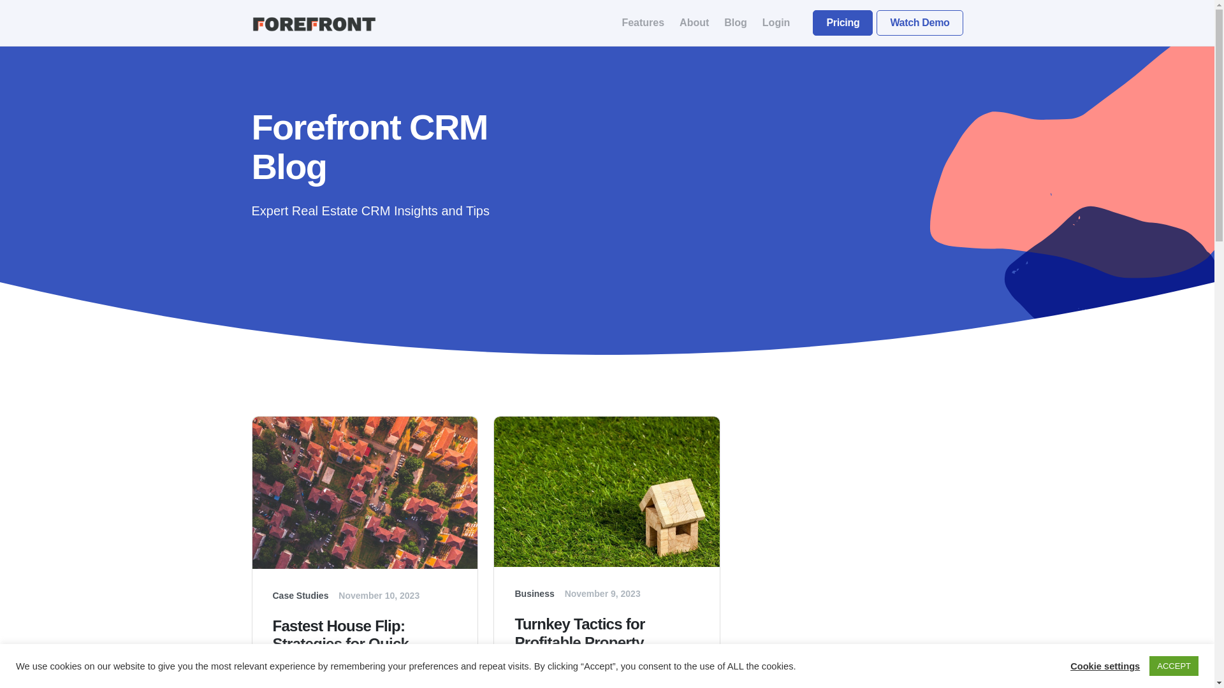 The width and height of the screenshot is (1224, 688). Describe the element at coordinates (643, 23) in the screenshot. I see `Features` at that location.